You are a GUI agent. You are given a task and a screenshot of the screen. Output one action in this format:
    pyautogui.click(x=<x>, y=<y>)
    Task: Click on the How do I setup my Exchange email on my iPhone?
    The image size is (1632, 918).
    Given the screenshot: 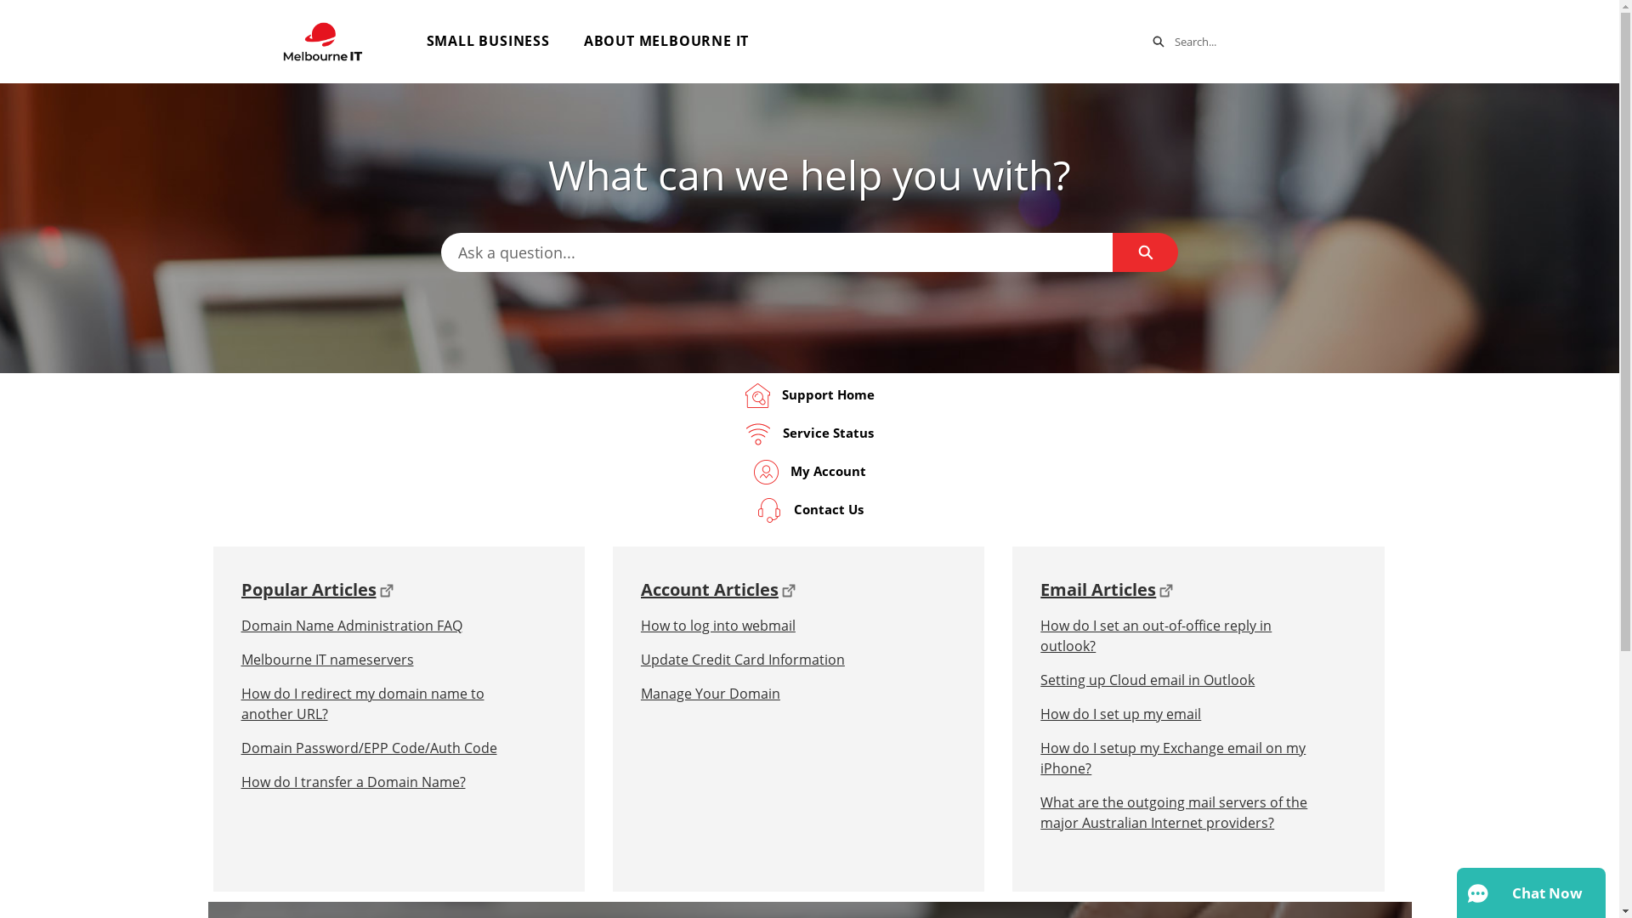 What is the action you would take?
    pyautogui.click(x=1181, y=758)
    